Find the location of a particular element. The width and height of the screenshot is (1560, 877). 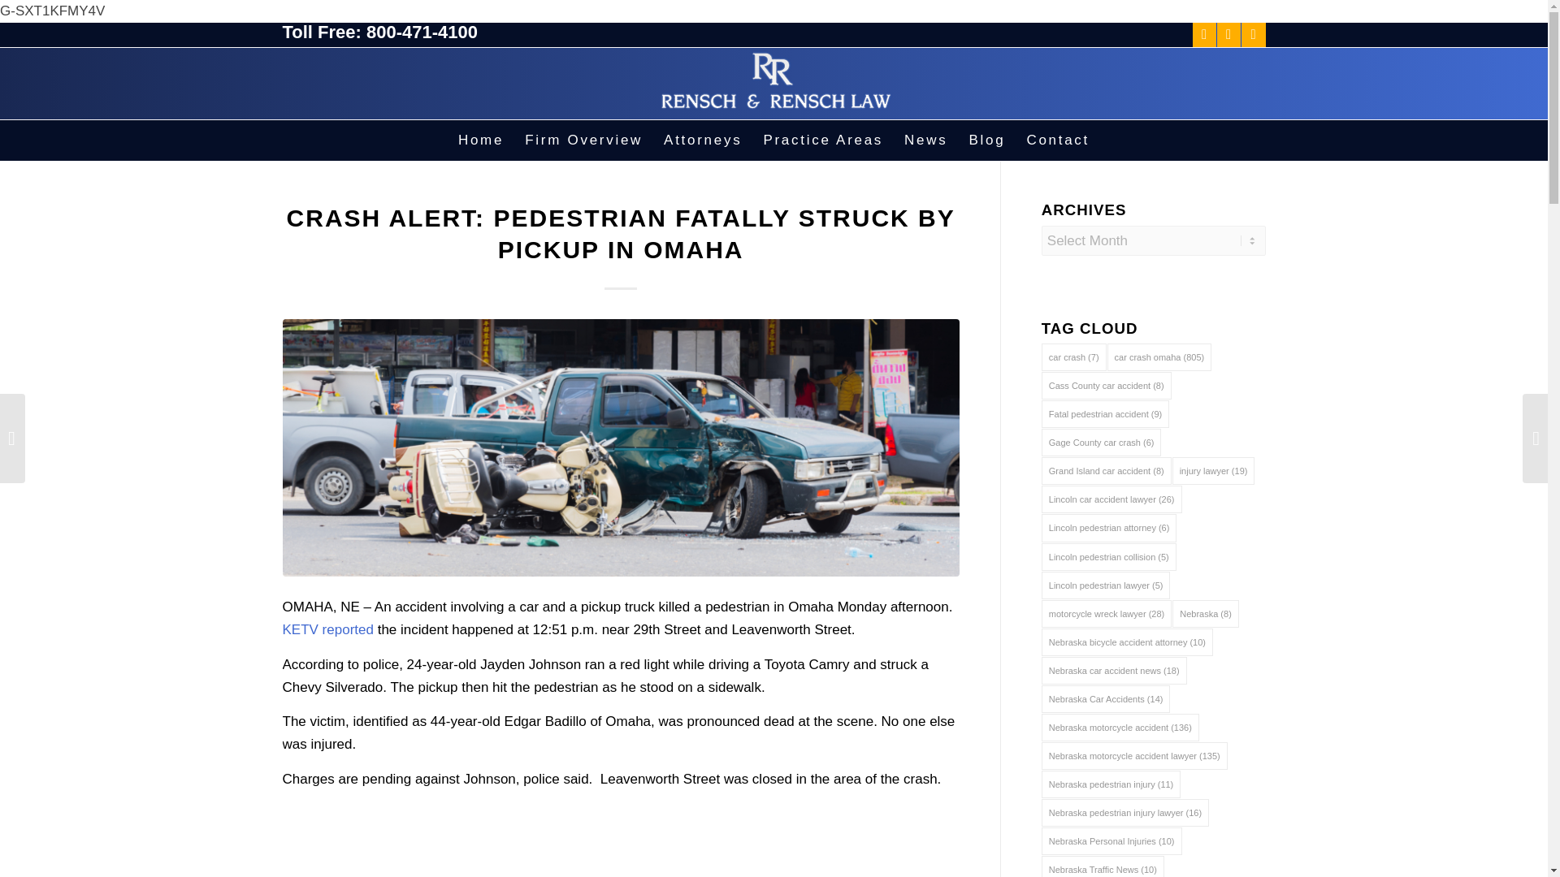

Twitter is located at coordinates (1228, 35).